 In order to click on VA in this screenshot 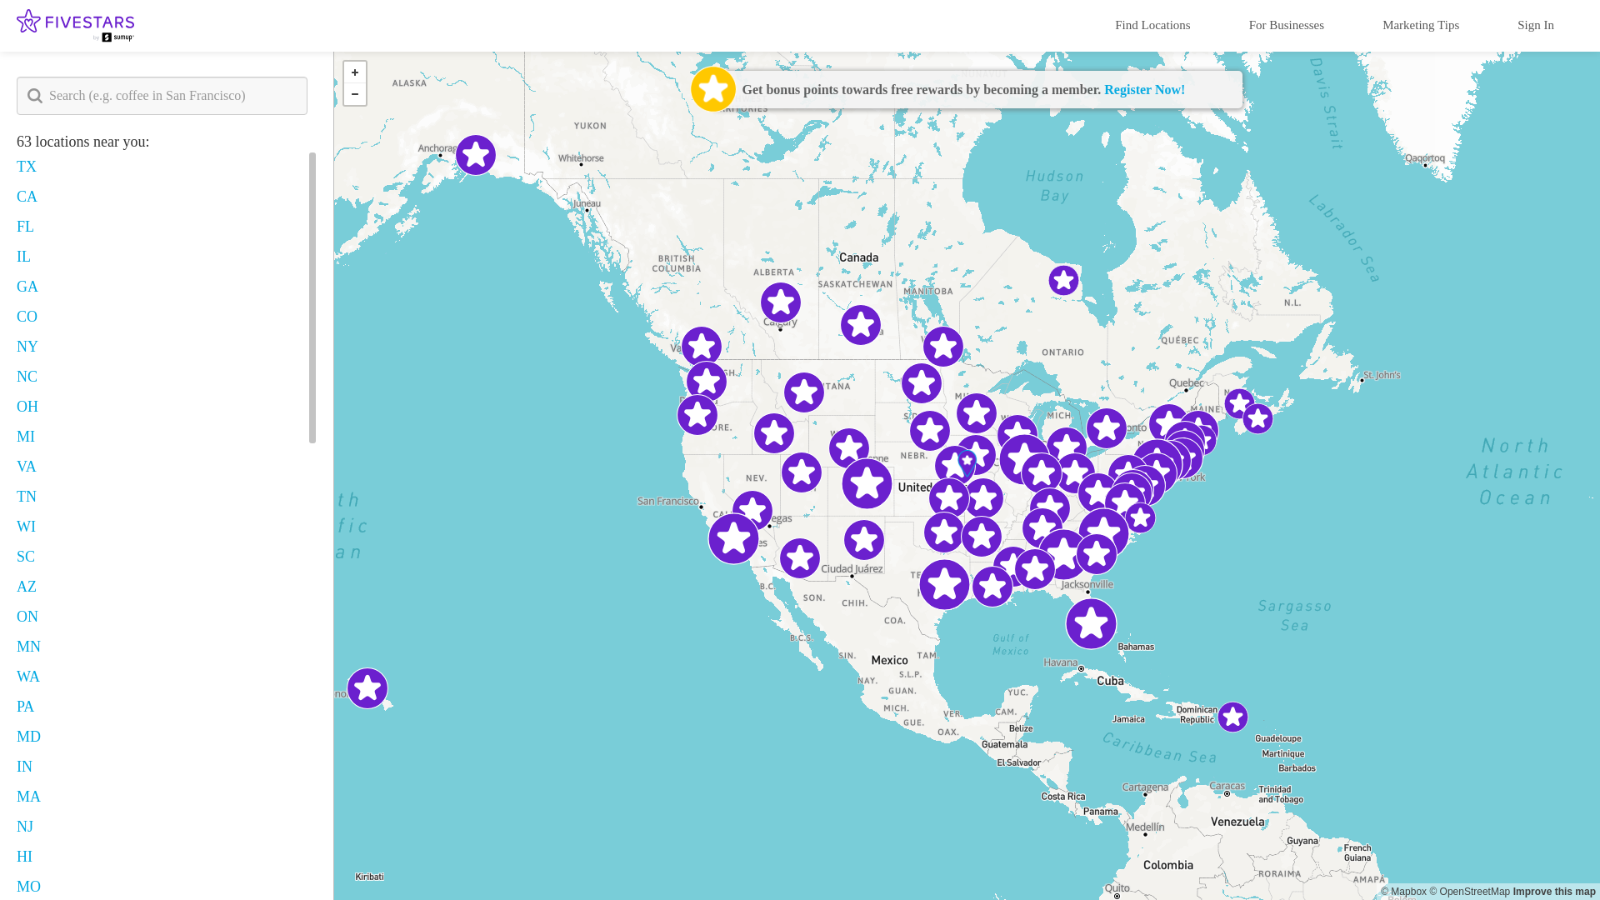, I will do `click(27, 467)`.